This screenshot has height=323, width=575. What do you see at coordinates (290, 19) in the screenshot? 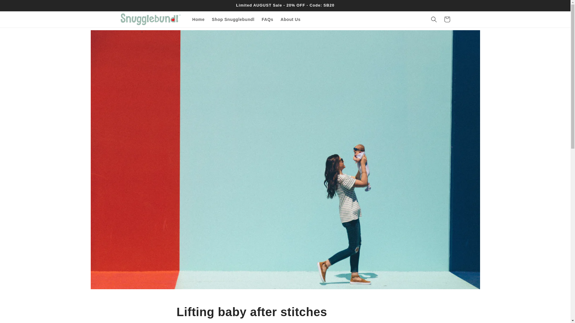
I see `About Us` at bounding box center [290, 19].